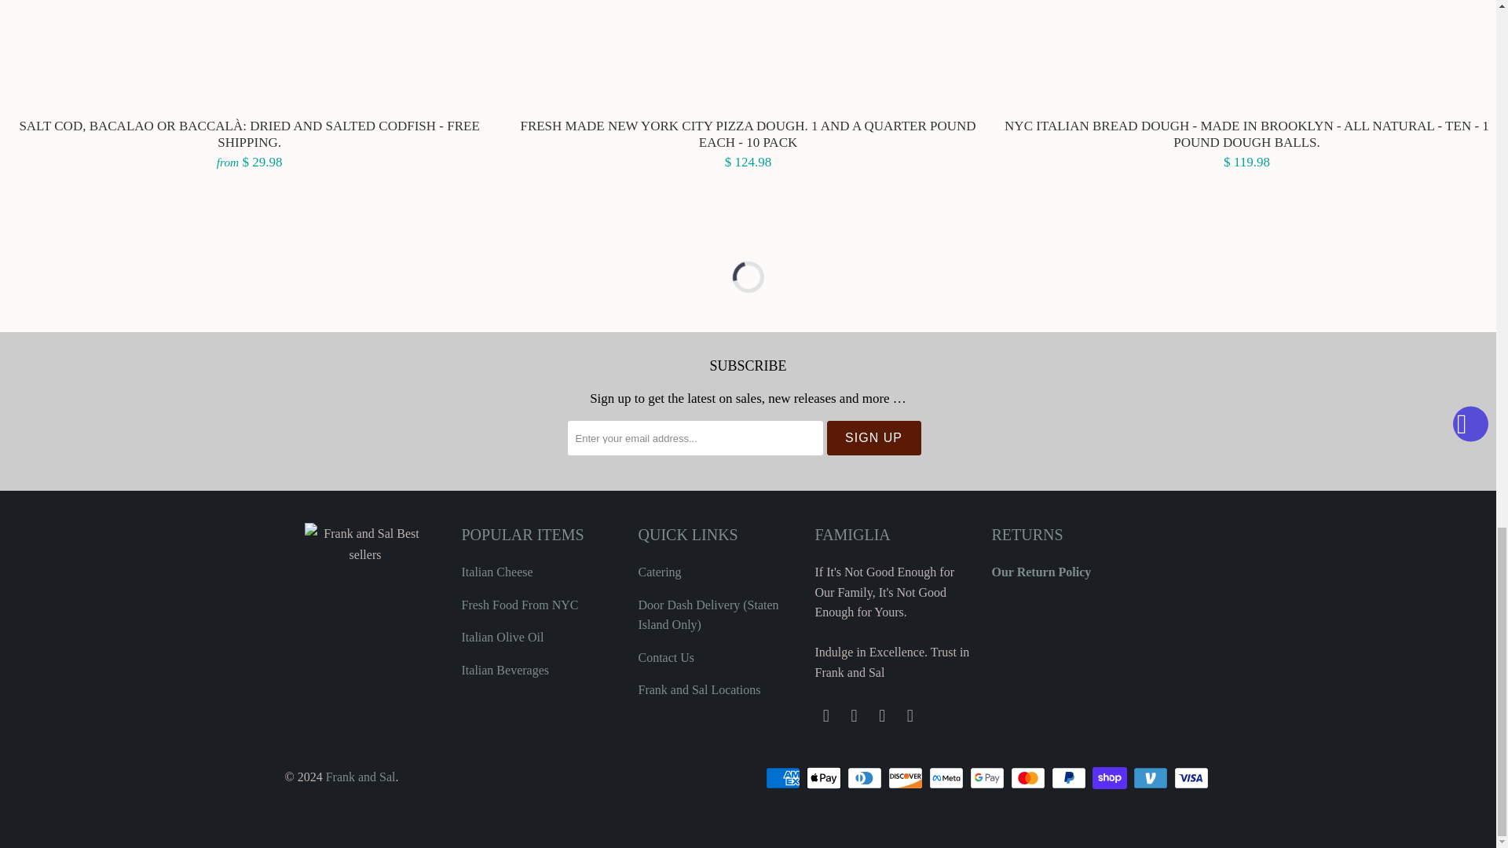 The image size is (1508, 848). Describe the element at coordinates (1191, 777) in the screenshot. I see `Visa` at that location.